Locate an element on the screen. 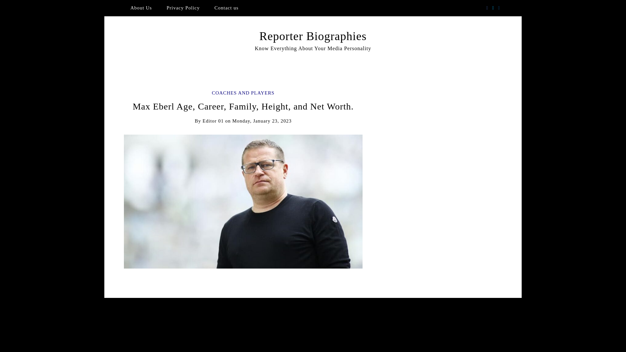 This screenshot has width=626, height=352. Contact us is located at coordinates (226, 8).